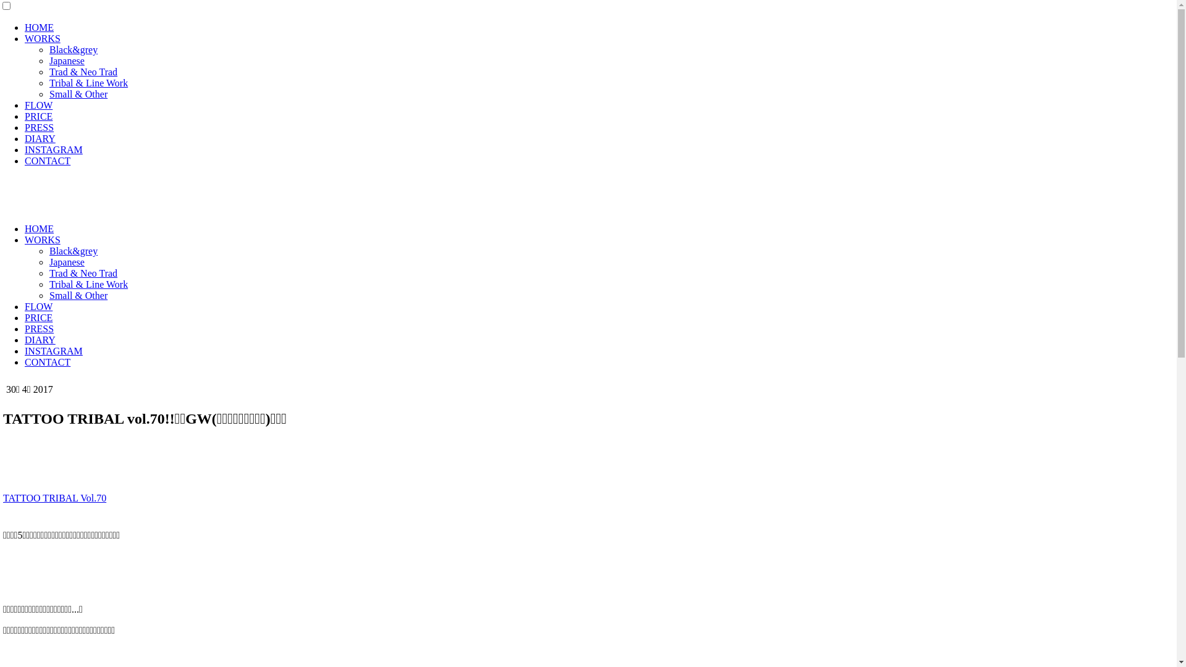 Image resolution: width=1186 pixels, height=667 pixels. I want to click on WORKS, so click(43, 240).